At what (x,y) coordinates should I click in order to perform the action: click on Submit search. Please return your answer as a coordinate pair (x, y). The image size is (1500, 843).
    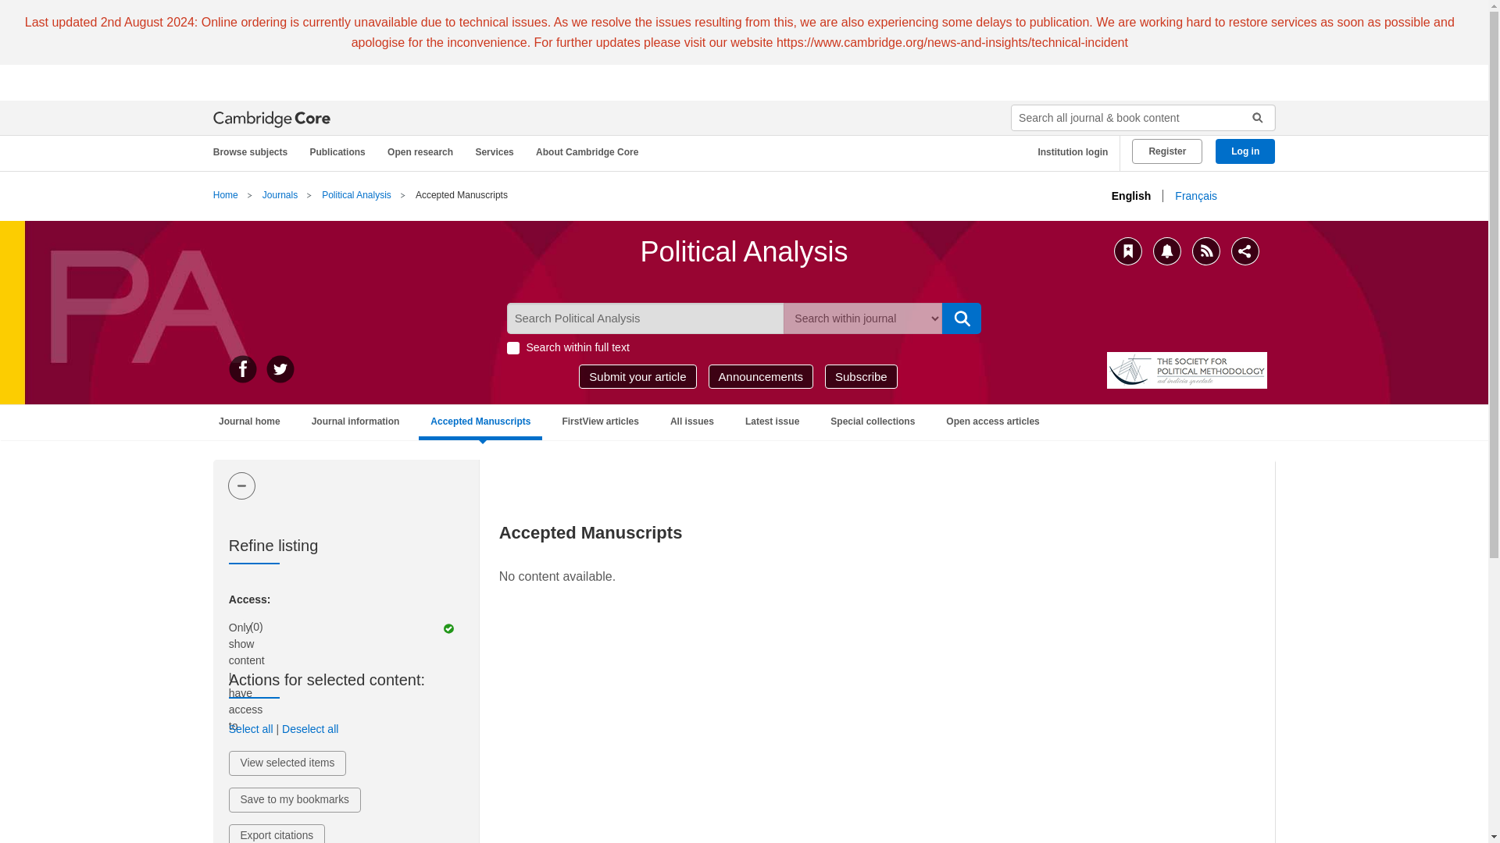
    Looking at the image, I should click on (1252, 118).